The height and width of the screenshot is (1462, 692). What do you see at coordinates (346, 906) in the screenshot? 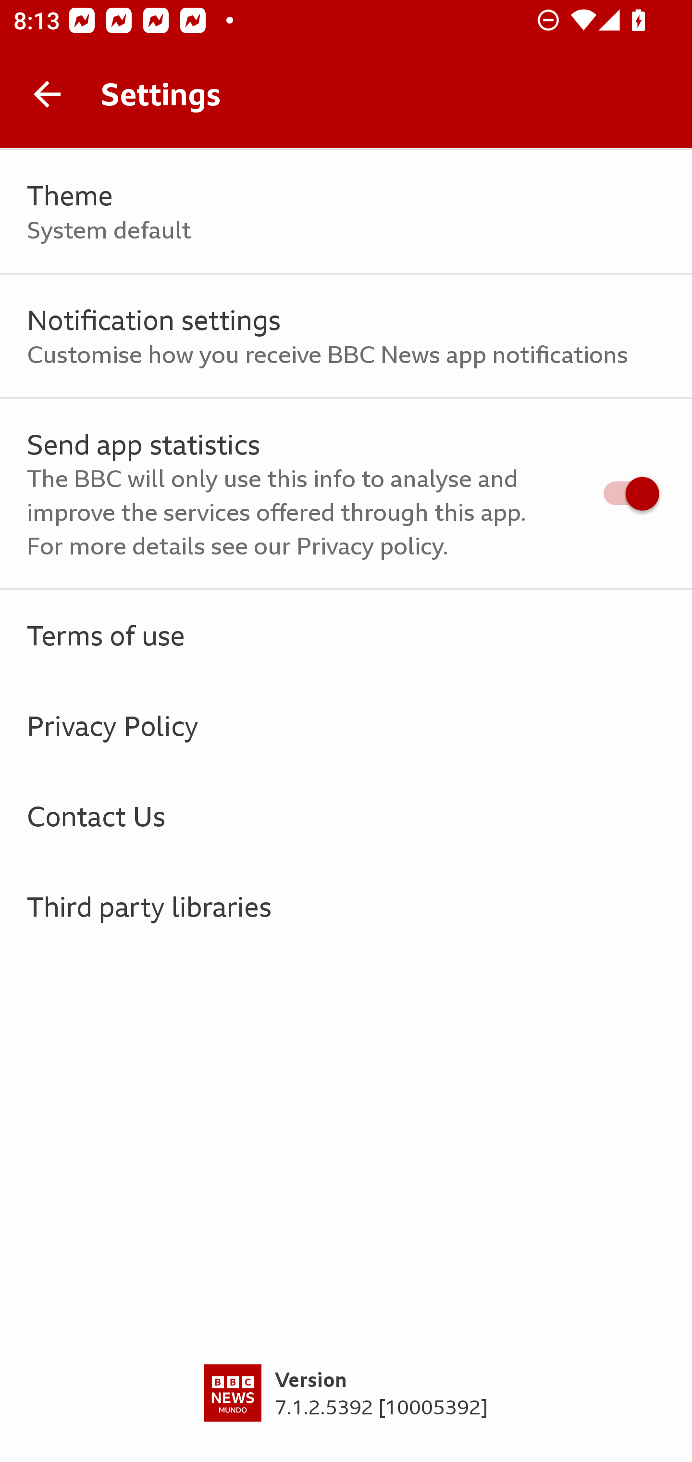
I see `Third party libraries` at bounding box center [346, 906].